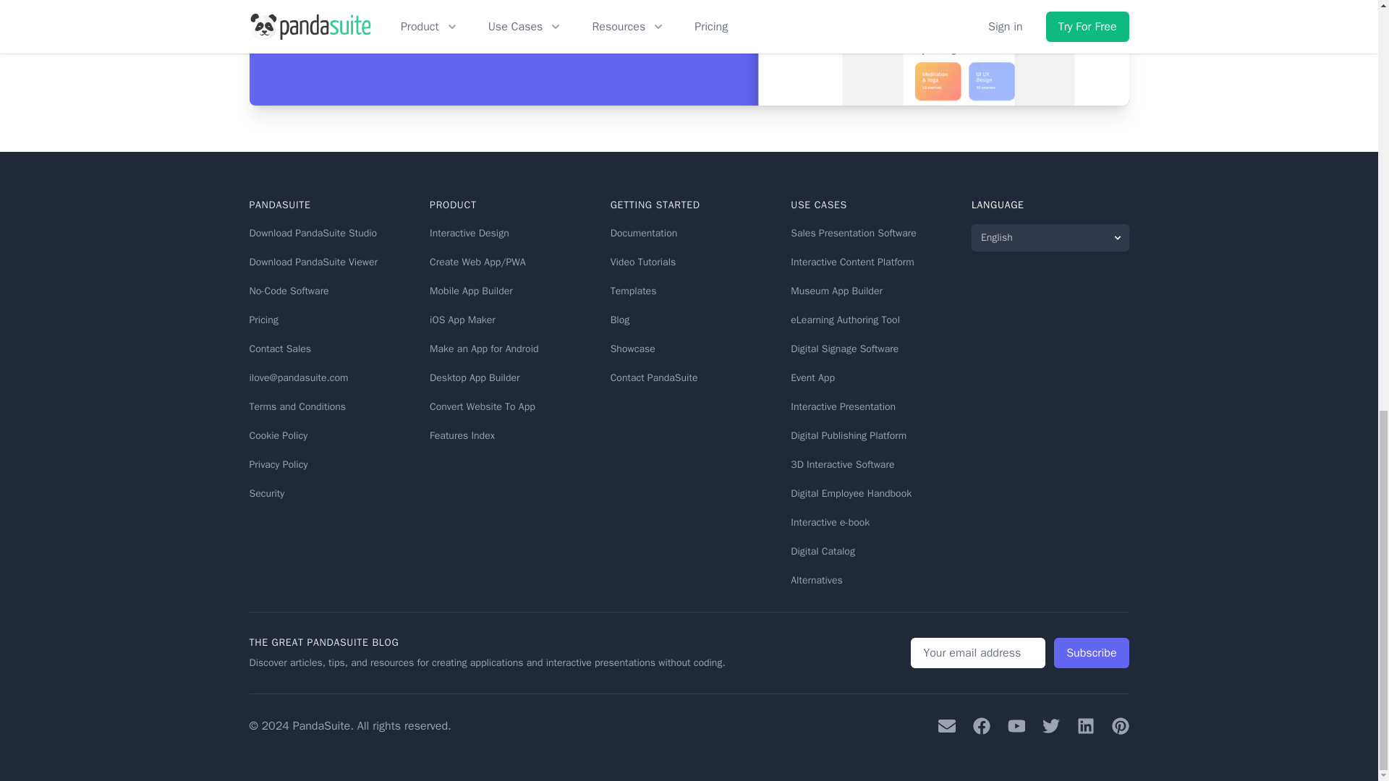  Describe the element at coordinates (263, 320) in the screenshot. I see `Pricing` at that location.